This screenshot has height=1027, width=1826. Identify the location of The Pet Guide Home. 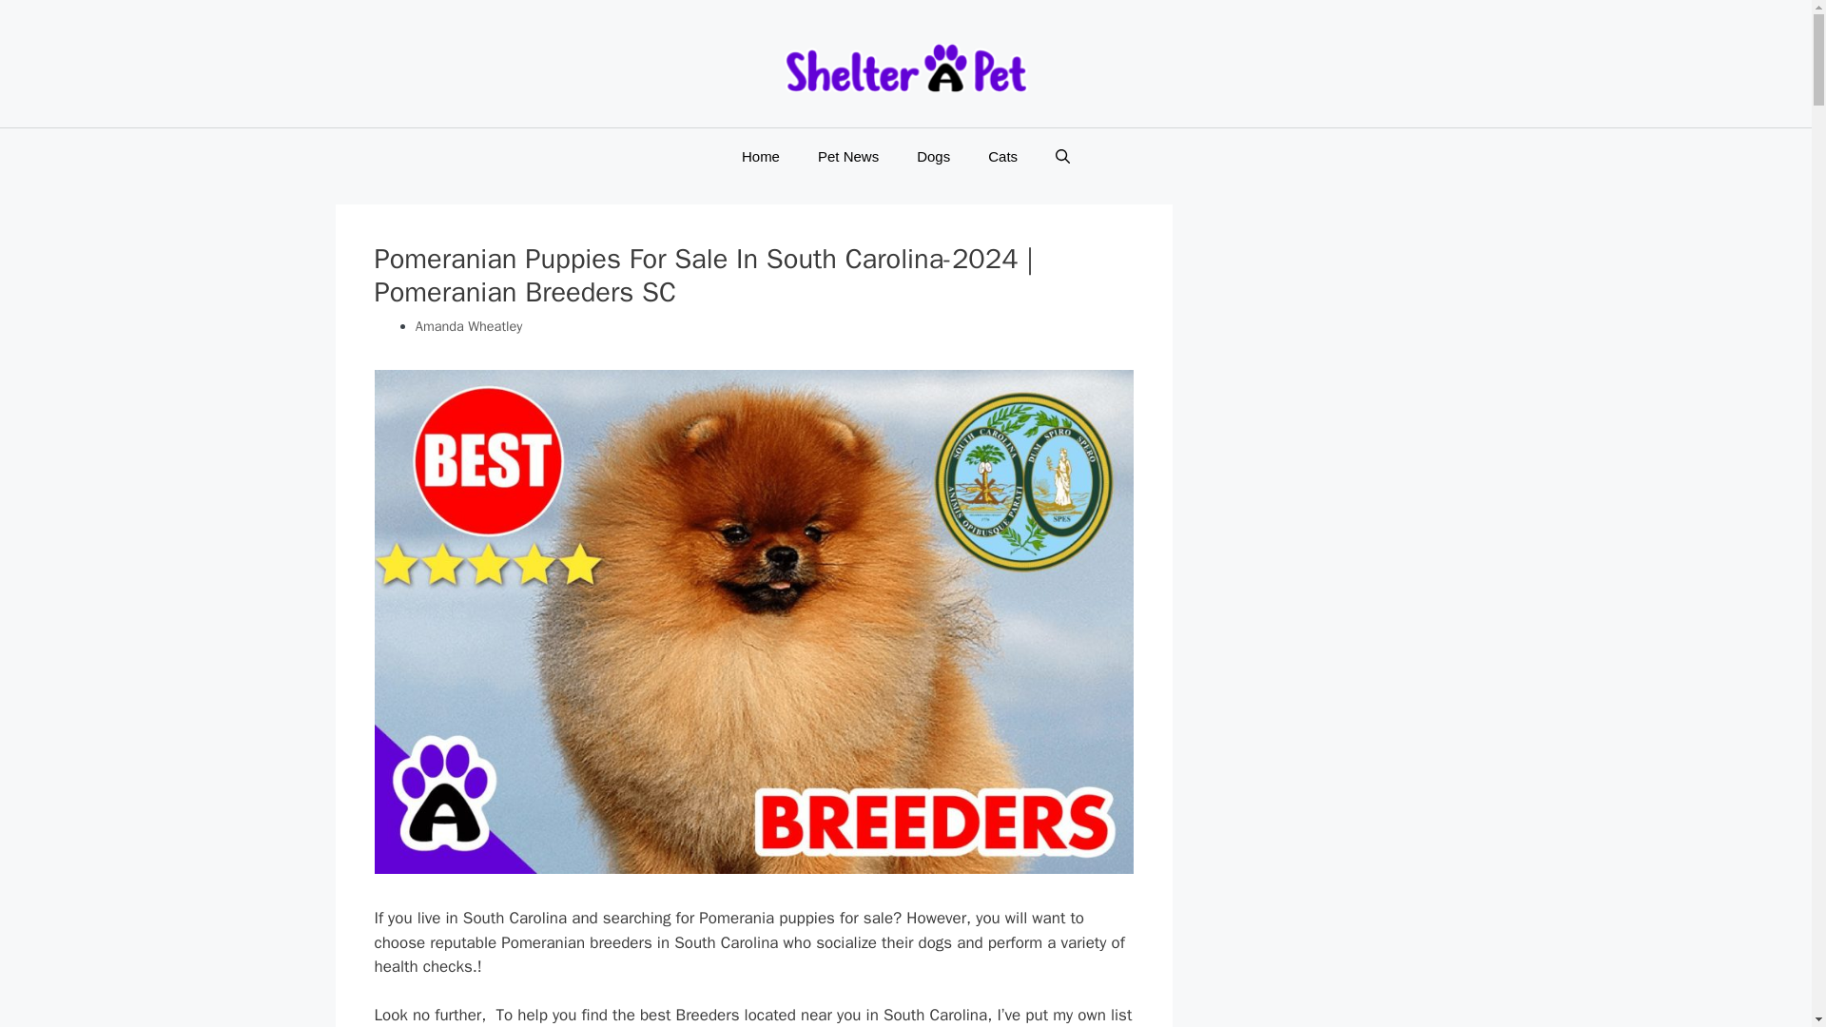
(905, 68).